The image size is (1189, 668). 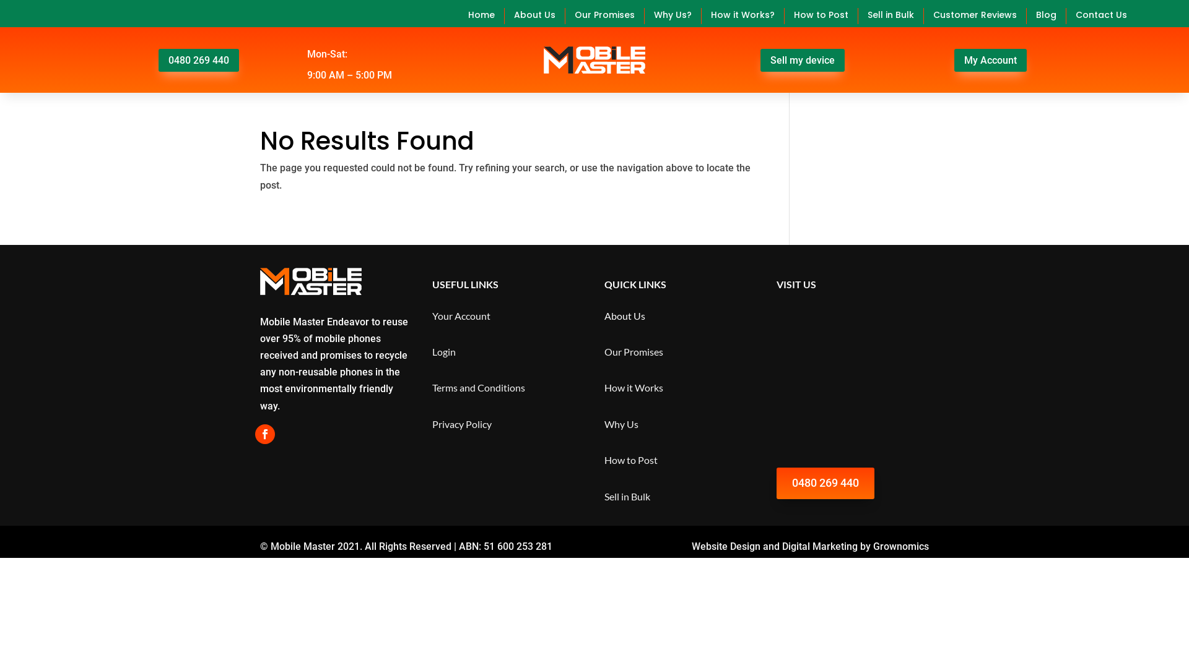 I want to click on Grownomics, so click(x=901, y=547).